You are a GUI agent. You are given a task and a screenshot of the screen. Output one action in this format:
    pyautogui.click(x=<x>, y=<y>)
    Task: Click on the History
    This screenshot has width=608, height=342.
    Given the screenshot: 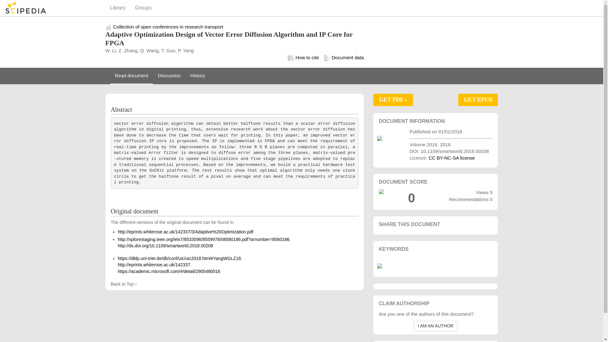 What is the action you would take?
    pyautogui.click(x=198, y=76)
    